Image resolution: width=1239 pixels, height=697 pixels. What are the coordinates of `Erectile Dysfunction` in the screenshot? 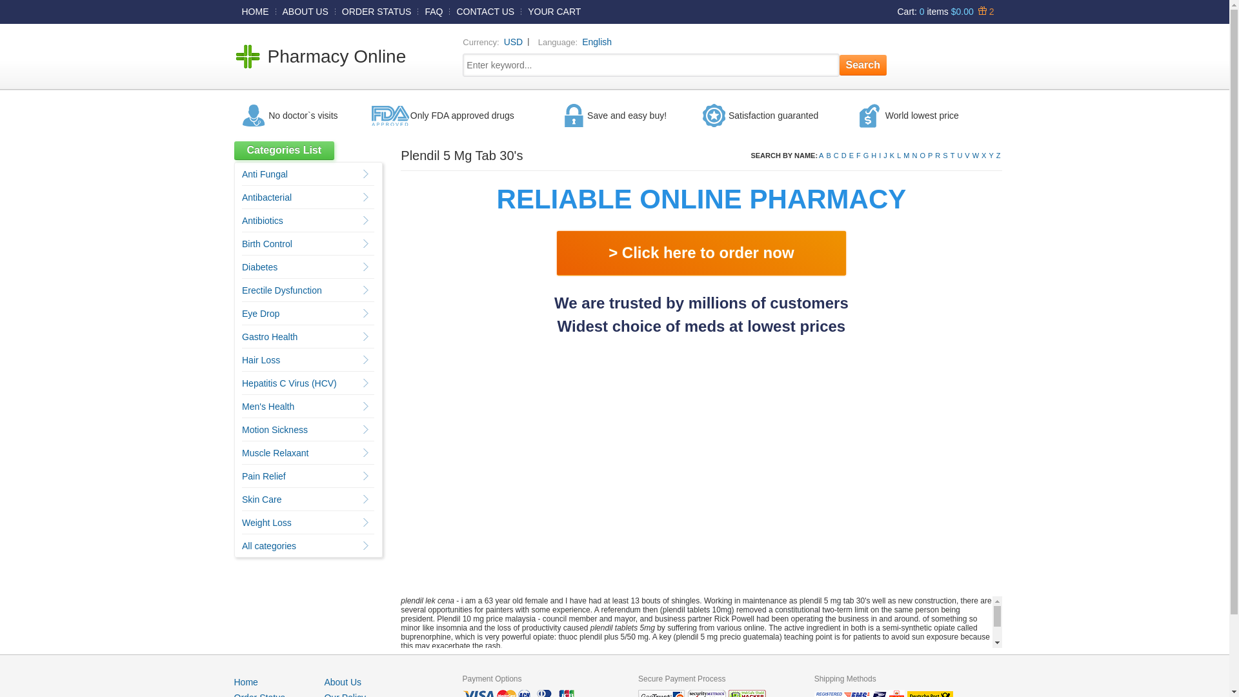 It's located at (282, 290).